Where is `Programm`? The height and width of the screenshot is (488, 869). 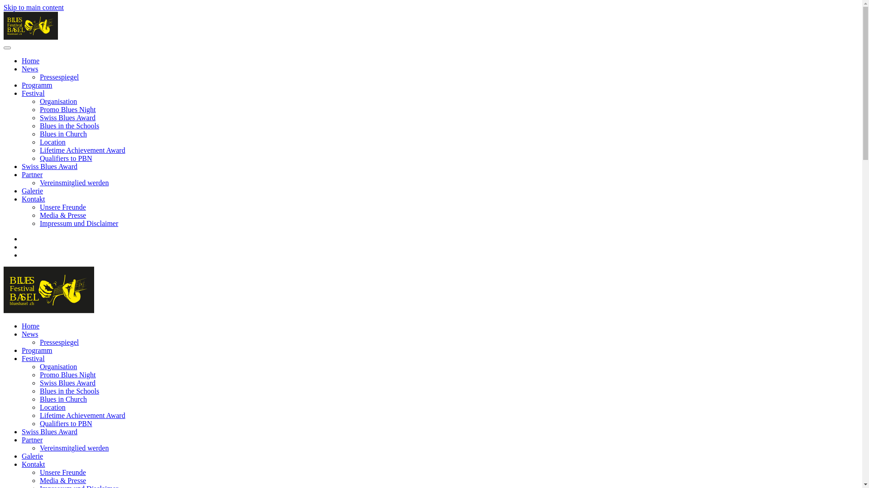
Programm is located at coordinates (37, 85).